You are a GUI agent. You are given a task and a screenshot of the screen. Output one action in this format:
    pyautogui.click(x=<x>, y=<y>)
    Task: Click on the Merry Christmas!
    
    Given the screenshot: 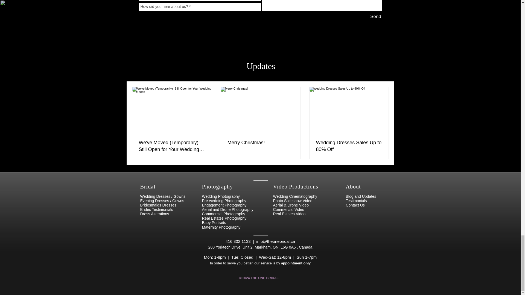 What is the action you would take?
    pyautogui.click(x=260, y=143)
    